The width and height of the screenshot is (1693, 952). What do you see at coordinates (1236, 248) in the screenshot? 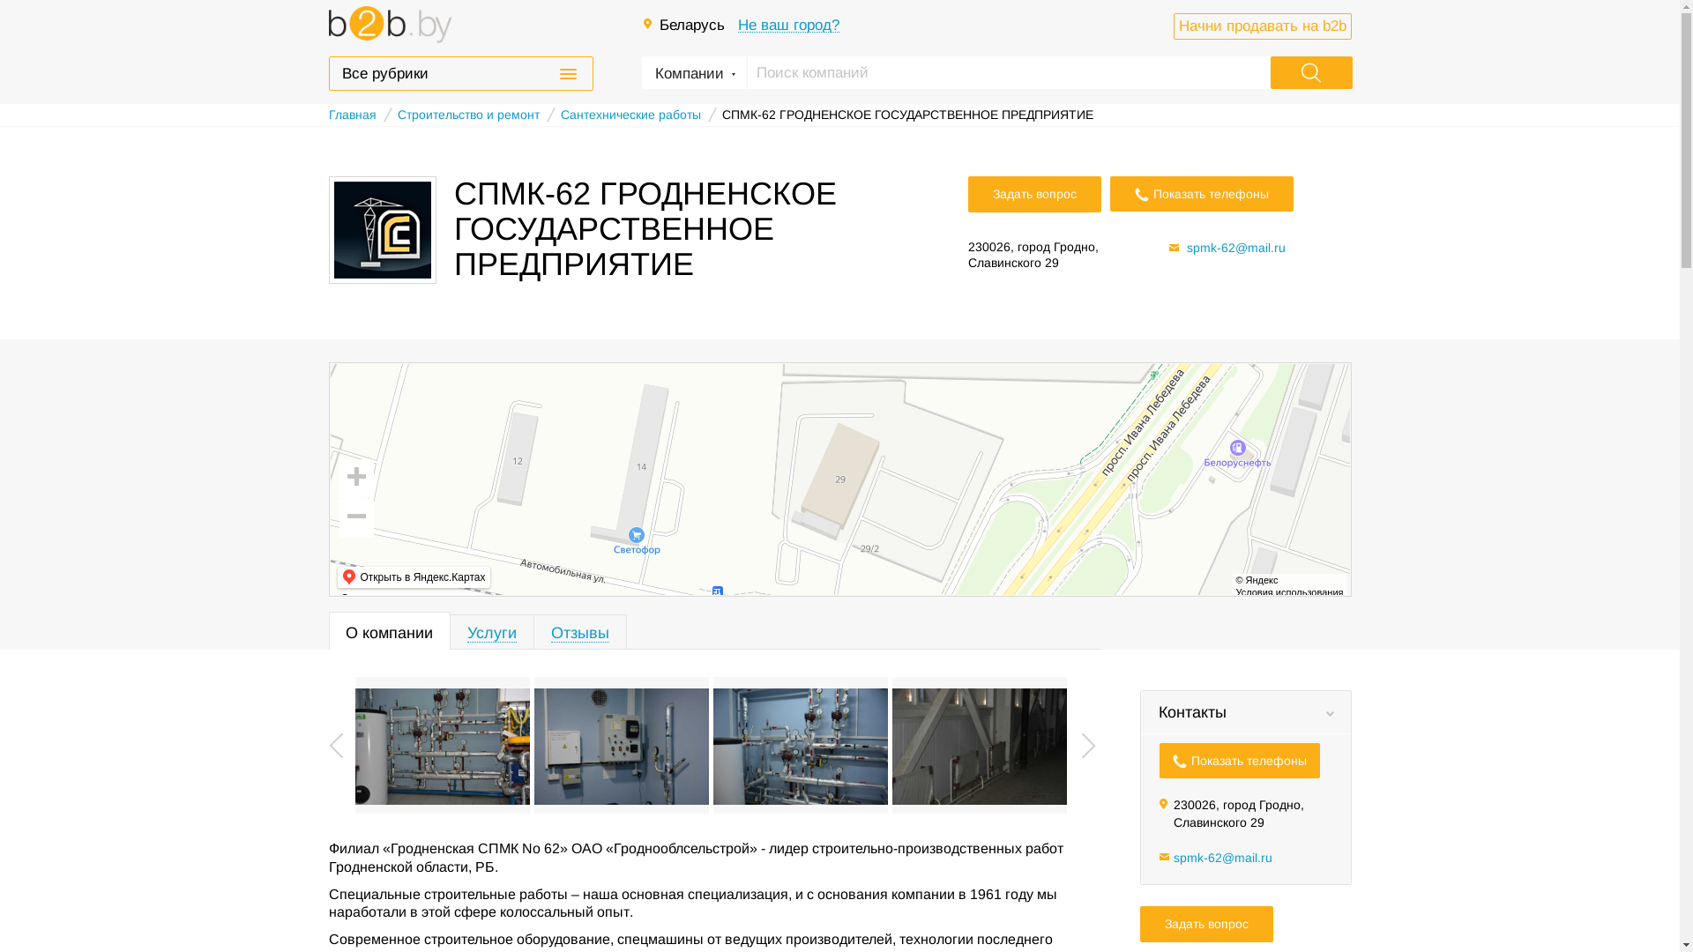
I see `spmk-62@mail.ru` at bounding box center [1236, 248].